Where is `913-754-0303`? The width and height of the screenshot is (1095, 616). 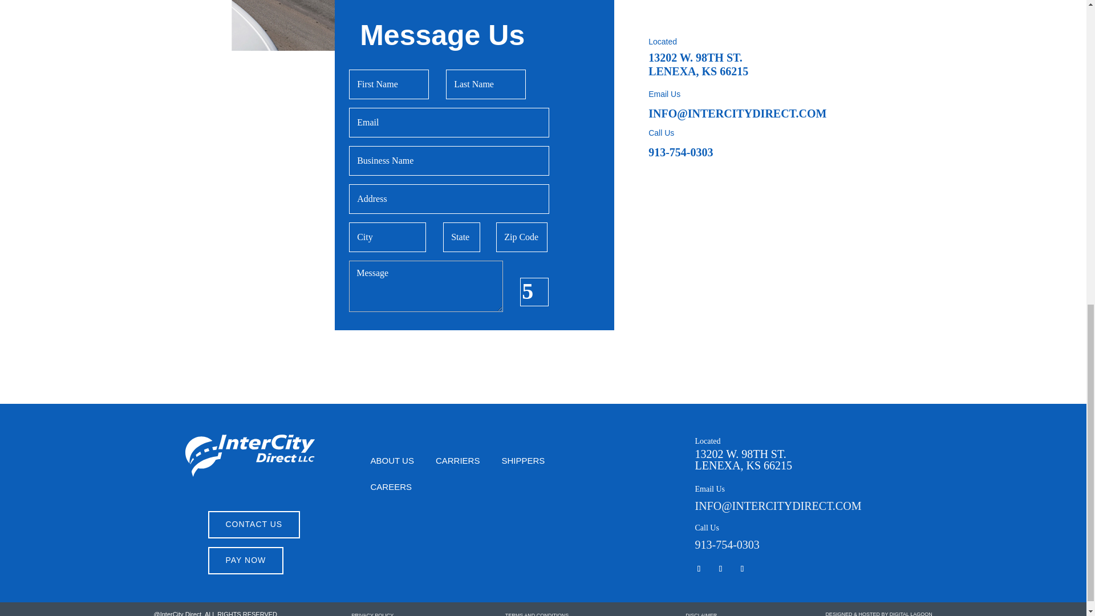
913-754-0303 is located at coordinates (727, 545).